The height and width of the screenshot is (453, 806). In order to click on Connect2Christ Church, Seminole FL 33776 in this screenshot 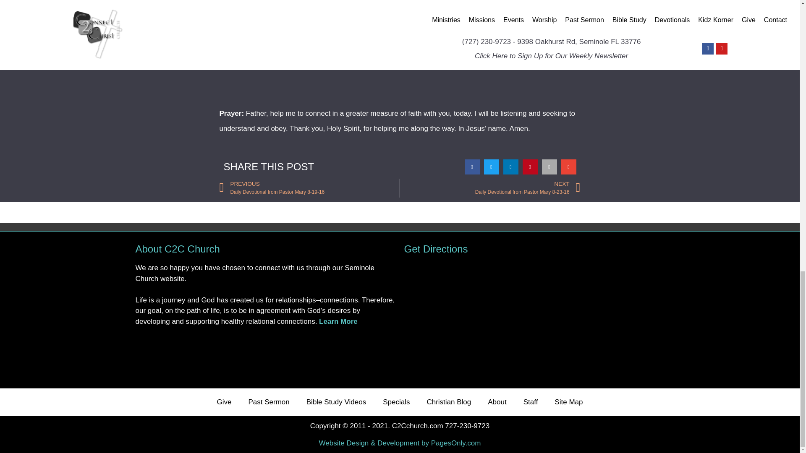, I will do `click(534, 319)`.